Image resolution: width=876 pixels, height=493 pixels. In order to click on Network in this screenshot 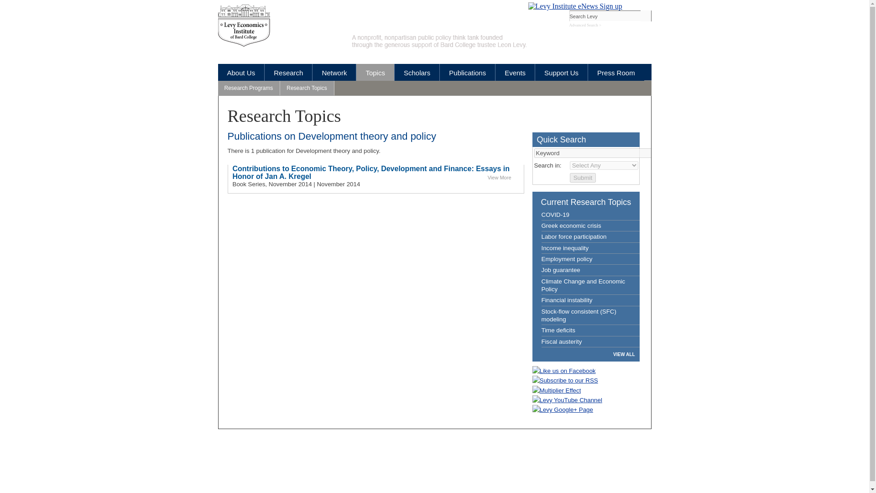, I will do `click(334, 72)`.